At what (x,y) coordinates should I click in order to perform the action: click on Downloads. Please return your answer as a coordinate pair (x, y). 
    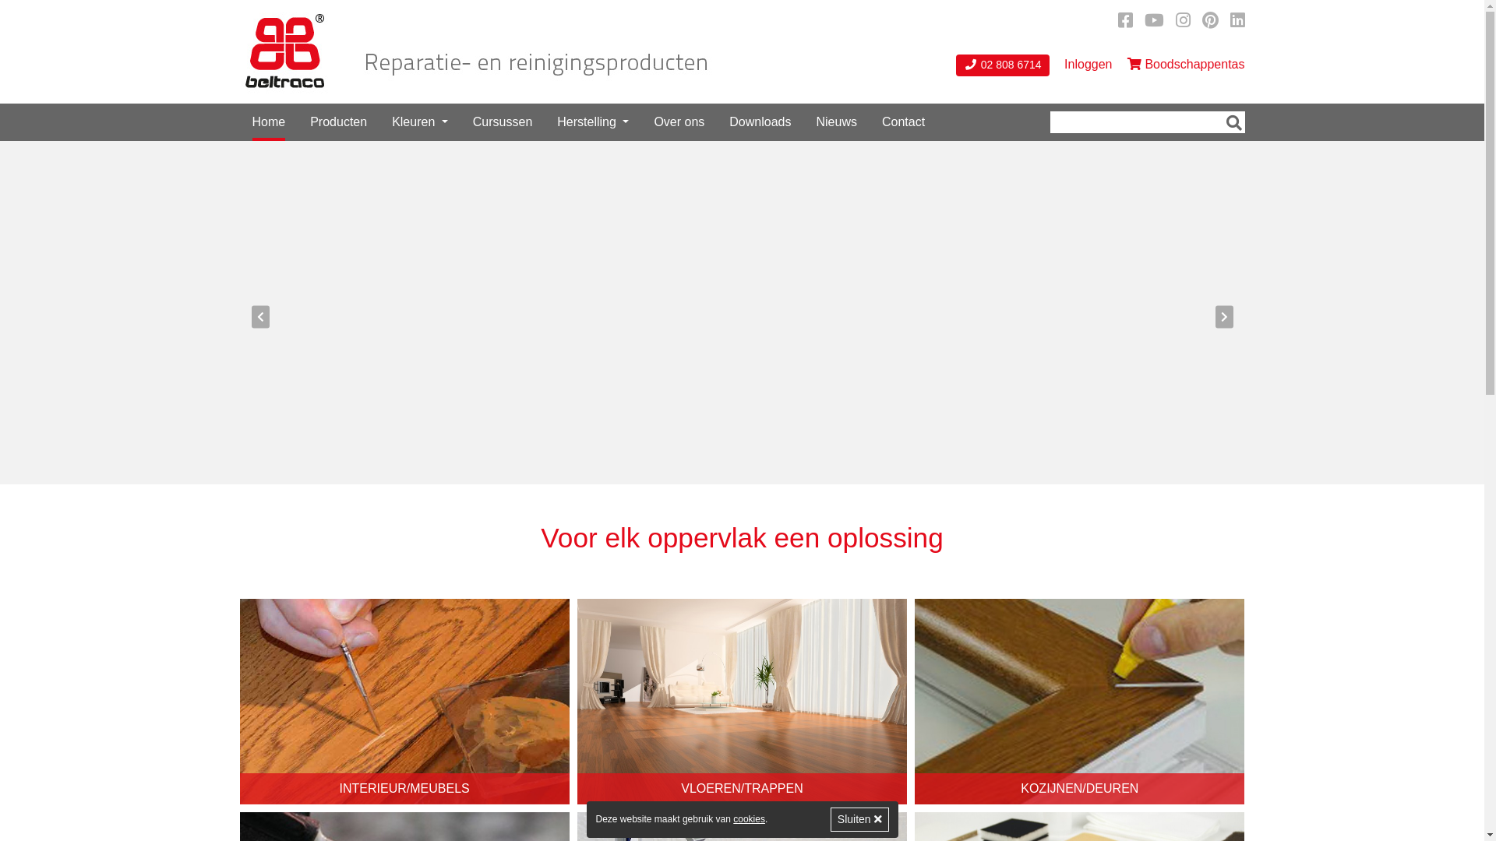
    Looking at the image, I should click on (760, 122).